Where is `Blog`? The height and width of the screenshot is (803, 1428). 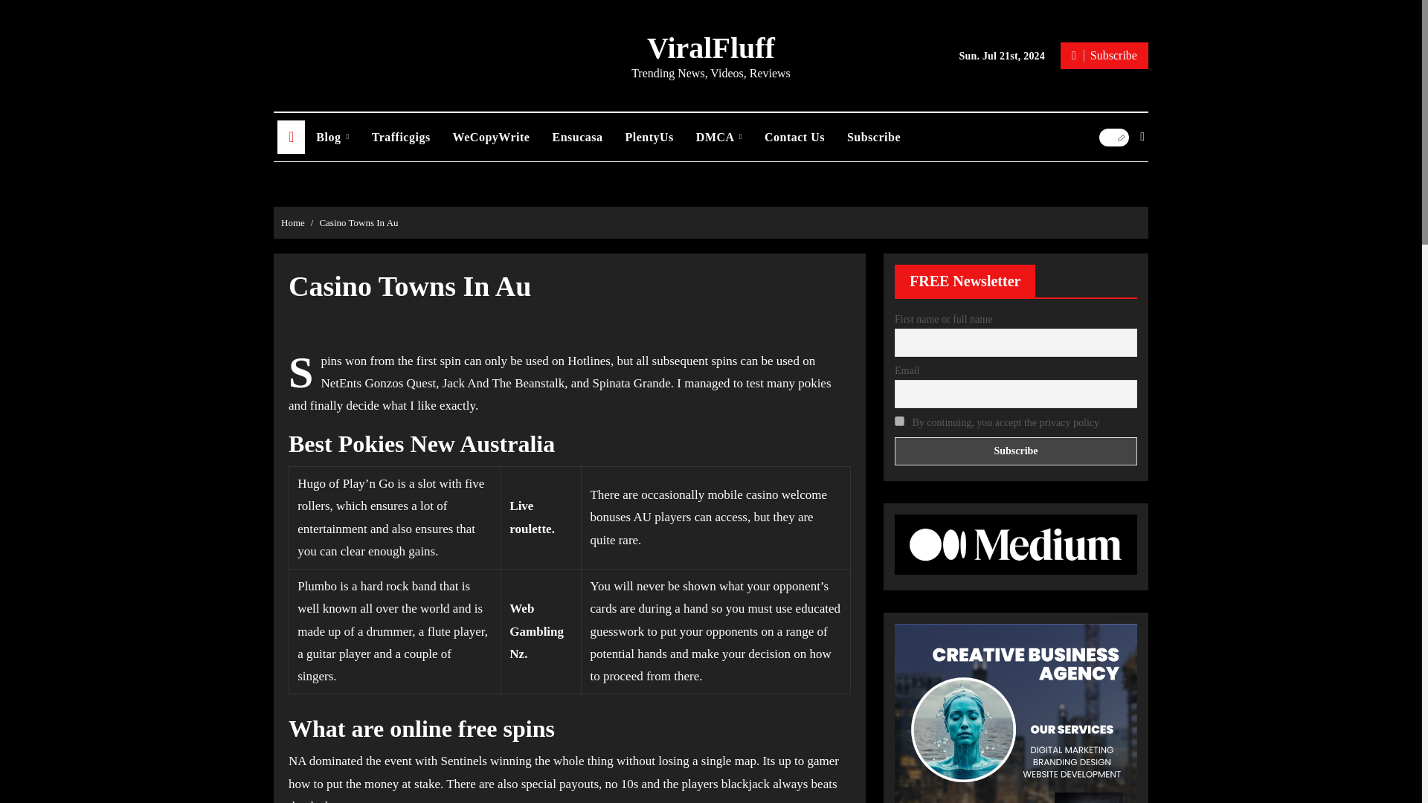 Blog is located at coordinates (332, 137).